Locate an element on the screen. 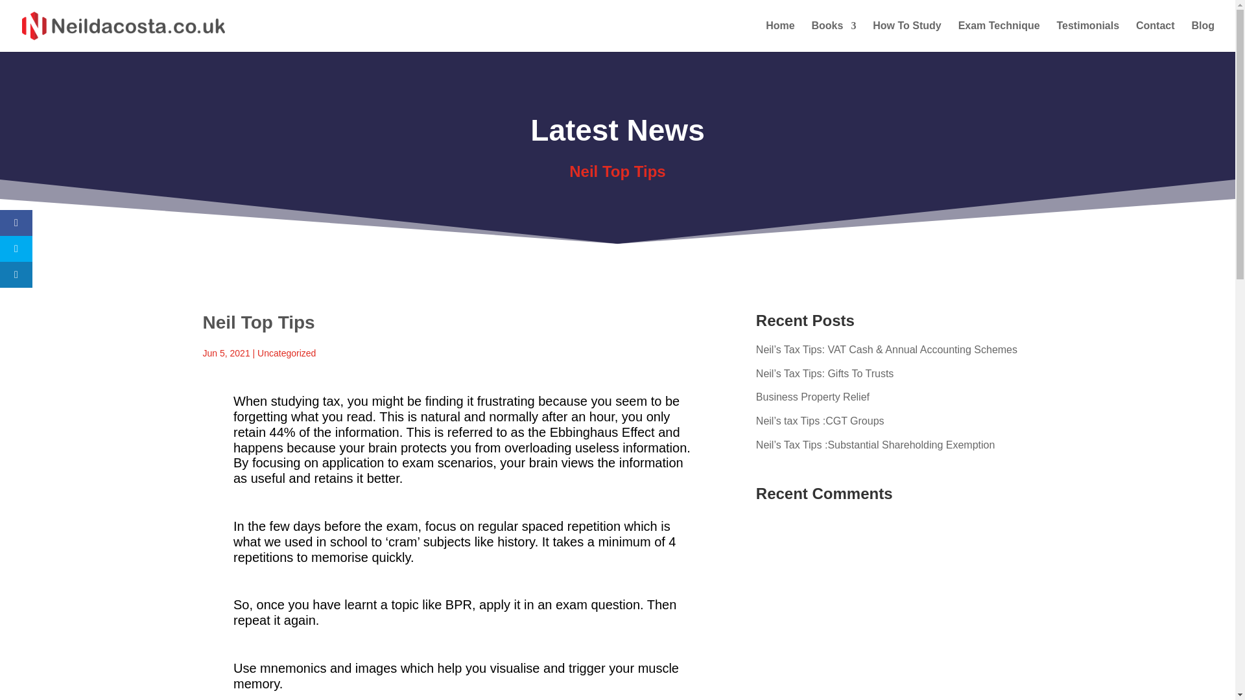 Image resolution: width=1245 pixels, height=700 pixels. Testimonials is located at coordinates (1087, 36).